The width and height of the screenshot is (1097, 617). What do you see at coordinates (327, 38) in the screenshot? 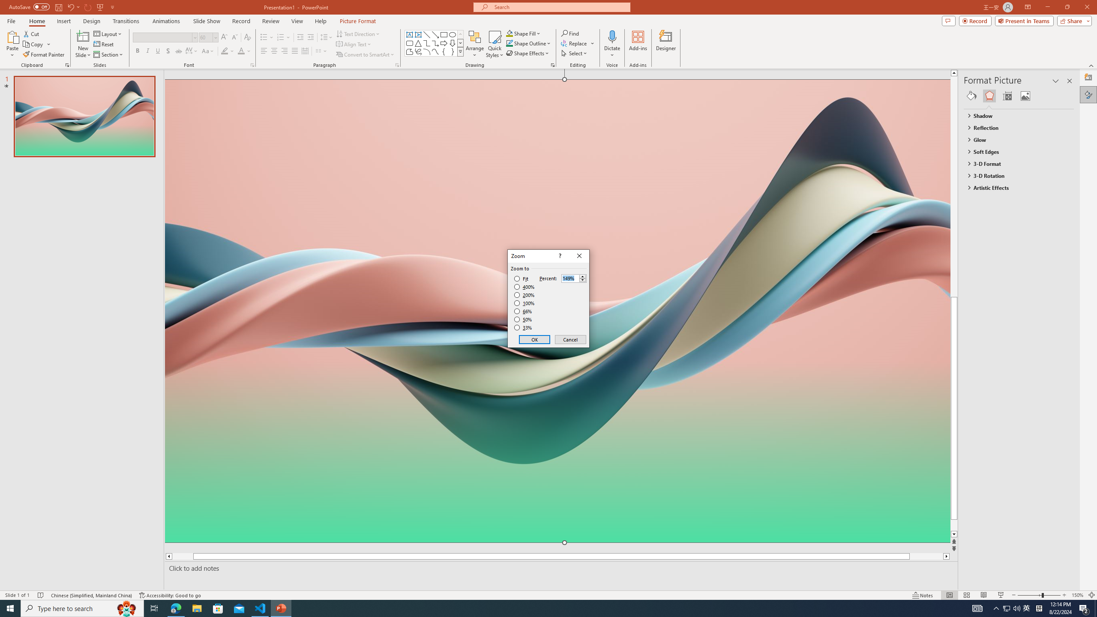
I see `Line Spacing` at bounding box center [327, 38].